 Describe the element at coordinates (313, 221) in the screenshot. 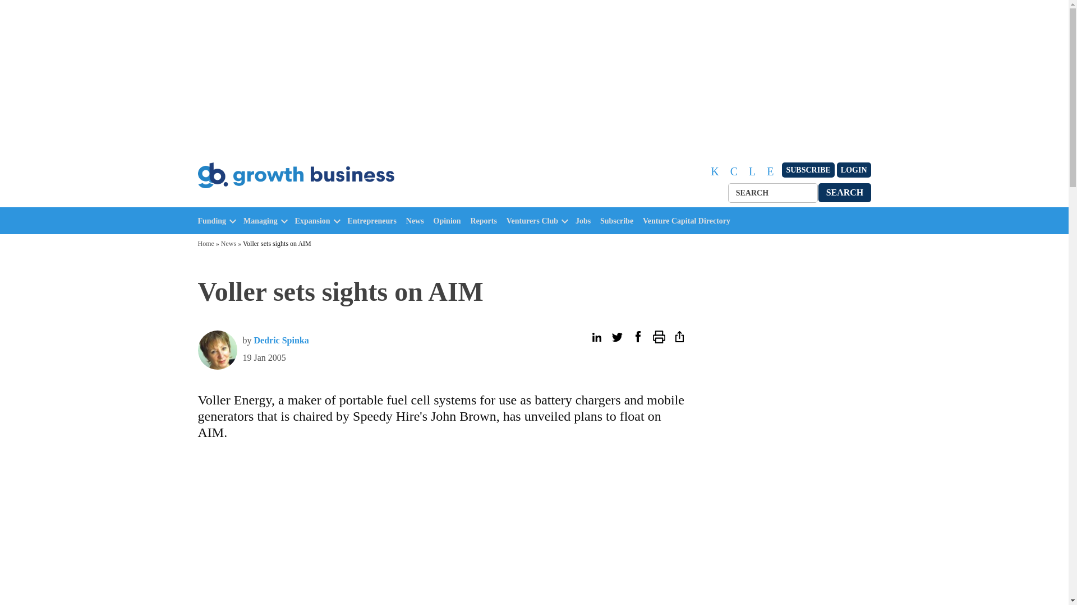

I see `Expansion` at that location.